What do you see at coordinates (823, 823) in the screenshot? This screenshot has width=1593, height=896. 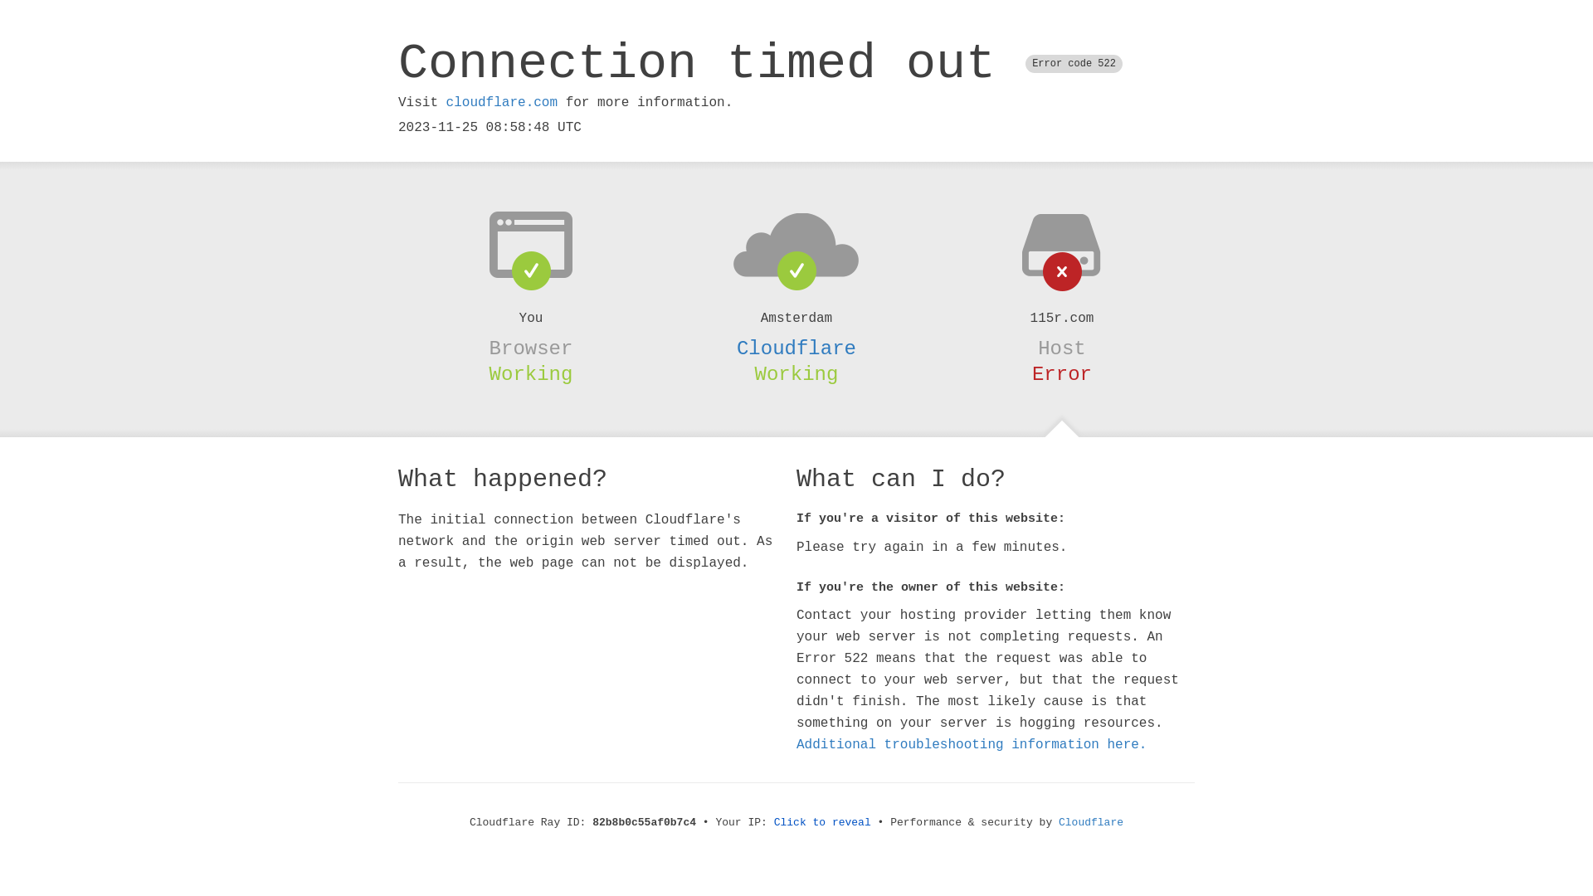 I see `Click to reveal` at bounding box center [823, 823].